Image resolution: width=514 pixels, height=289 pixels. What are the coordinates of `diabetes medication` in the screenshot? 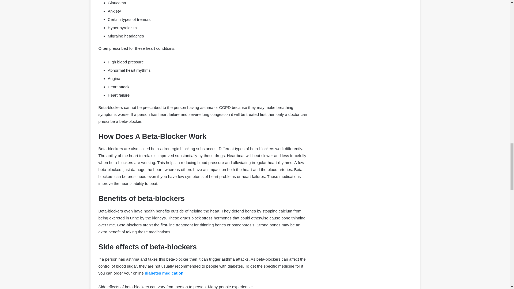 It's located at (164, 273).